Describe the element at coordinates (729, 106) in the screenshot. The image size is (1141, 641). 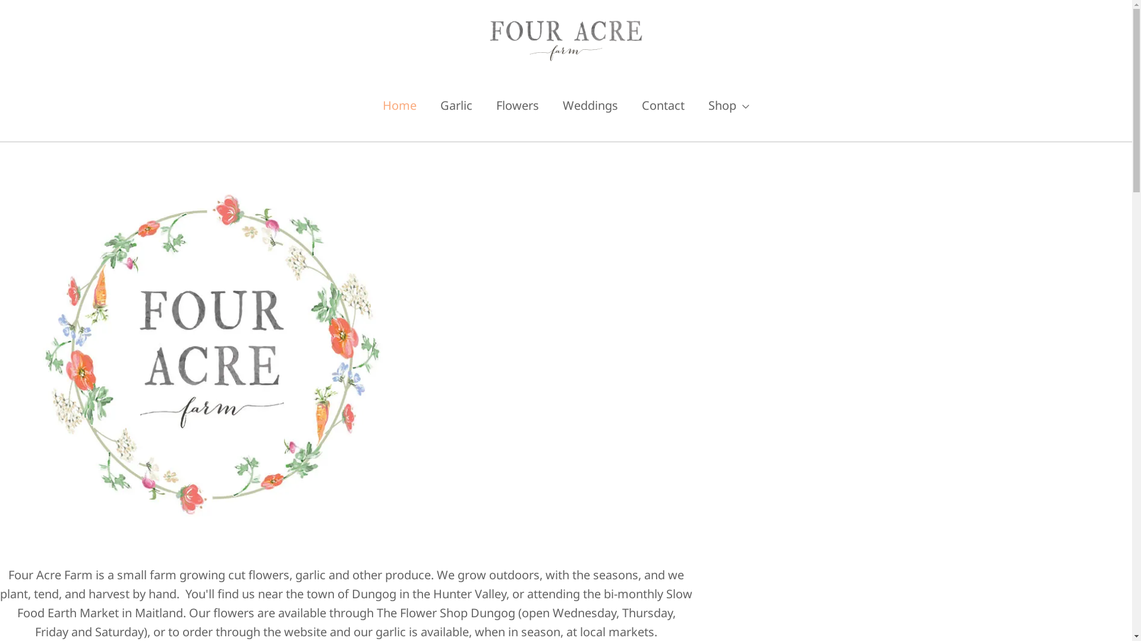
I see `Shop` at that location.